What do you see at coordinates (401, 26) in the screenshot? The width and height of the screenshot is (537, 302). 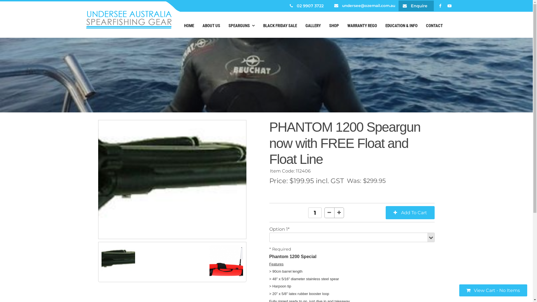 I see `EDUCATION & INFO` at bounding box center [401, 26].